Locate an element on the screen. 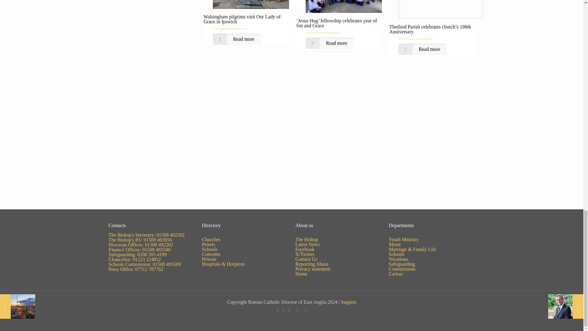 The height and width of the screenshot is (331, 588). YouTube is located at coordinates (289, 310).